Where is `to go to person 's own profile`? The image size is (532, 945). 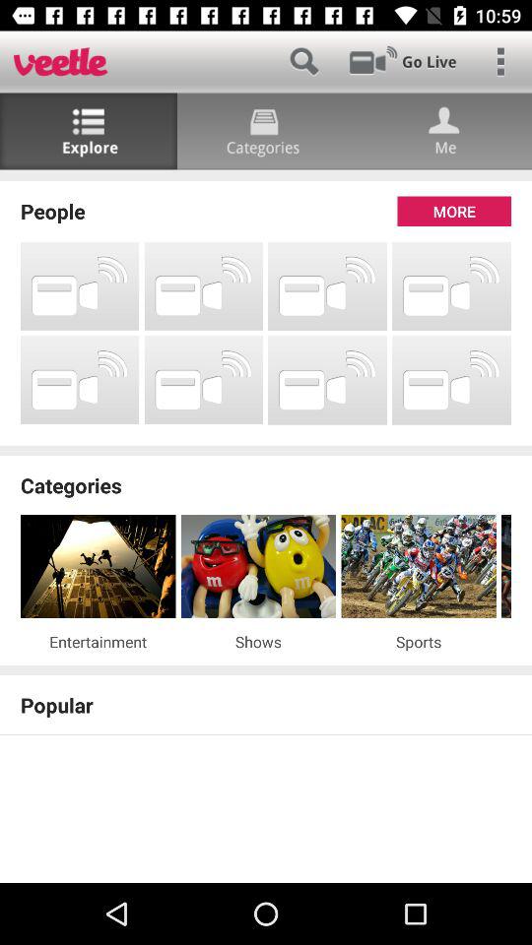
to go to person 's own profile is located at coordinates (443, 132).